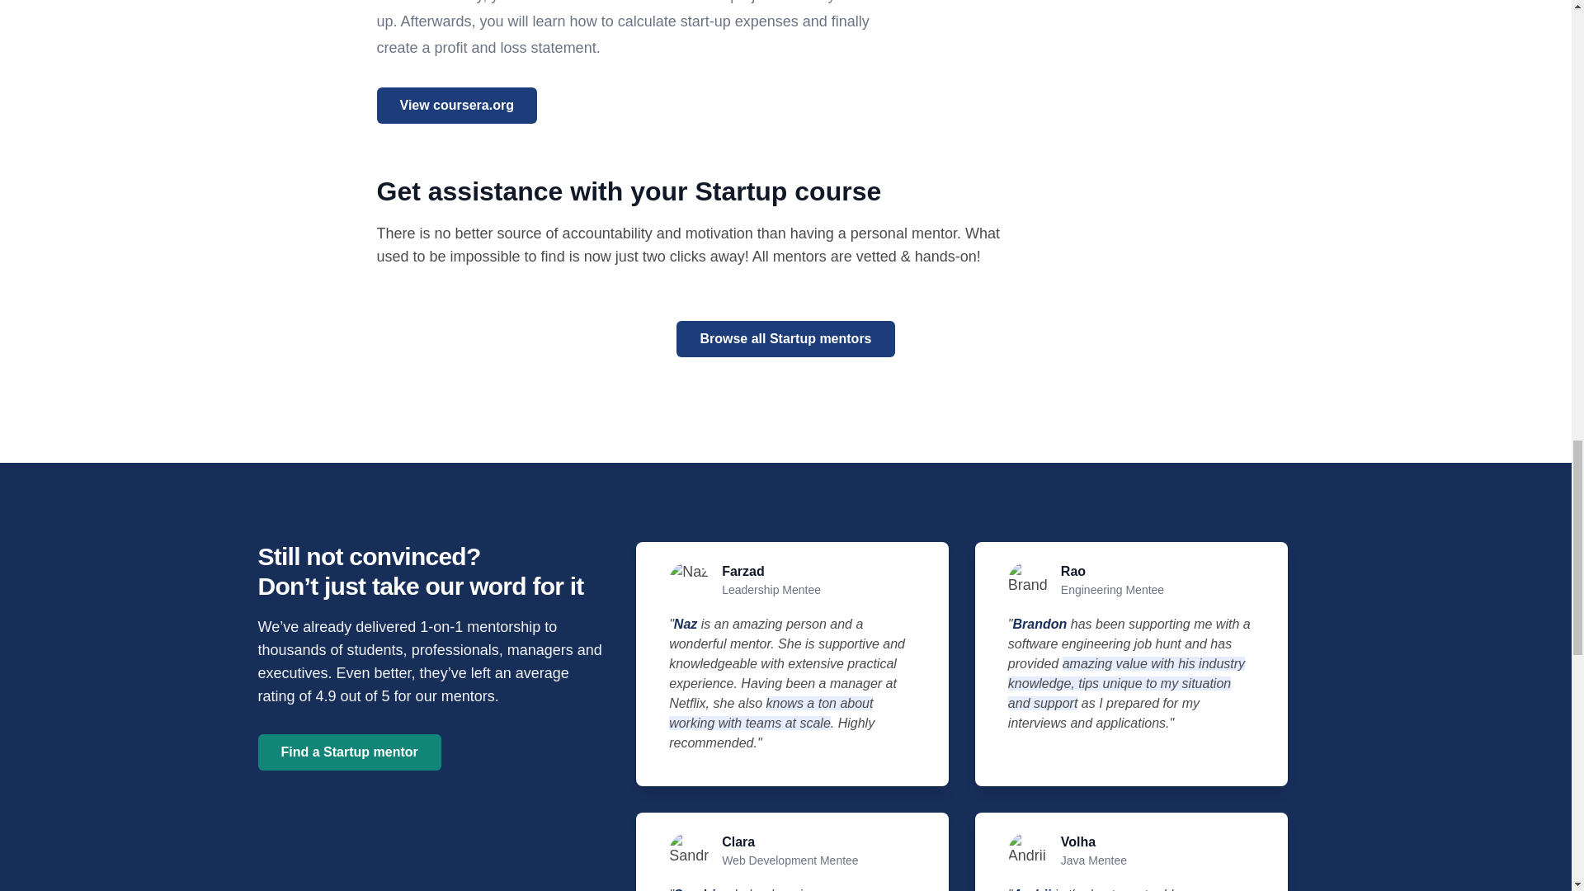 This screenshot has height=891, width=1584. Describe the element at coordinates (790, 860) in the screenshot. I see `Web Development Mentee` at that location.